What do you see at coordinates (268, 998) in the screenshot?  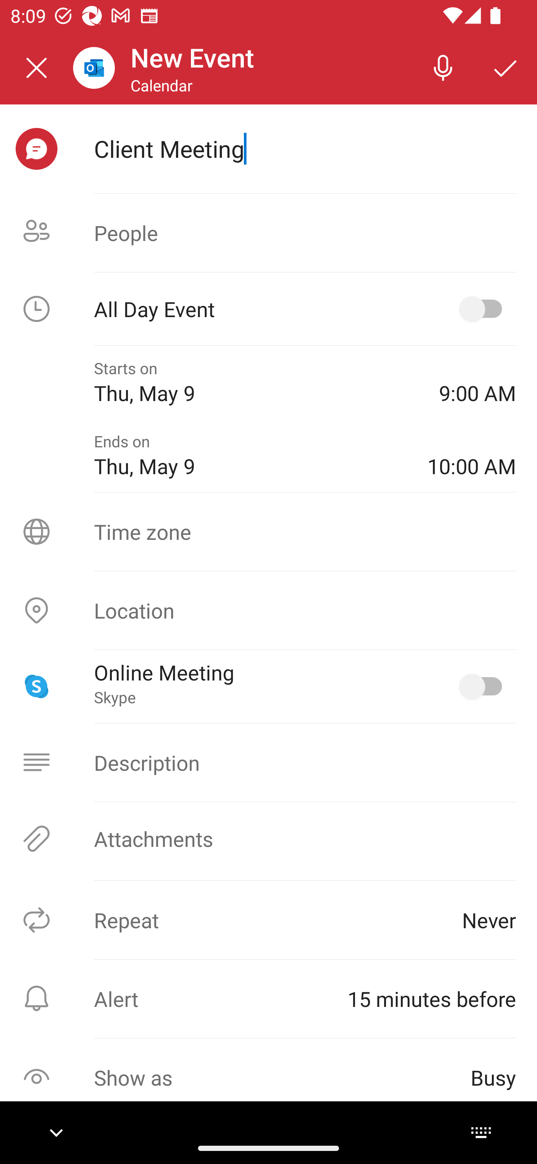 I see `Alert ⁨15 minutes before` at bounding box center [268, 998].